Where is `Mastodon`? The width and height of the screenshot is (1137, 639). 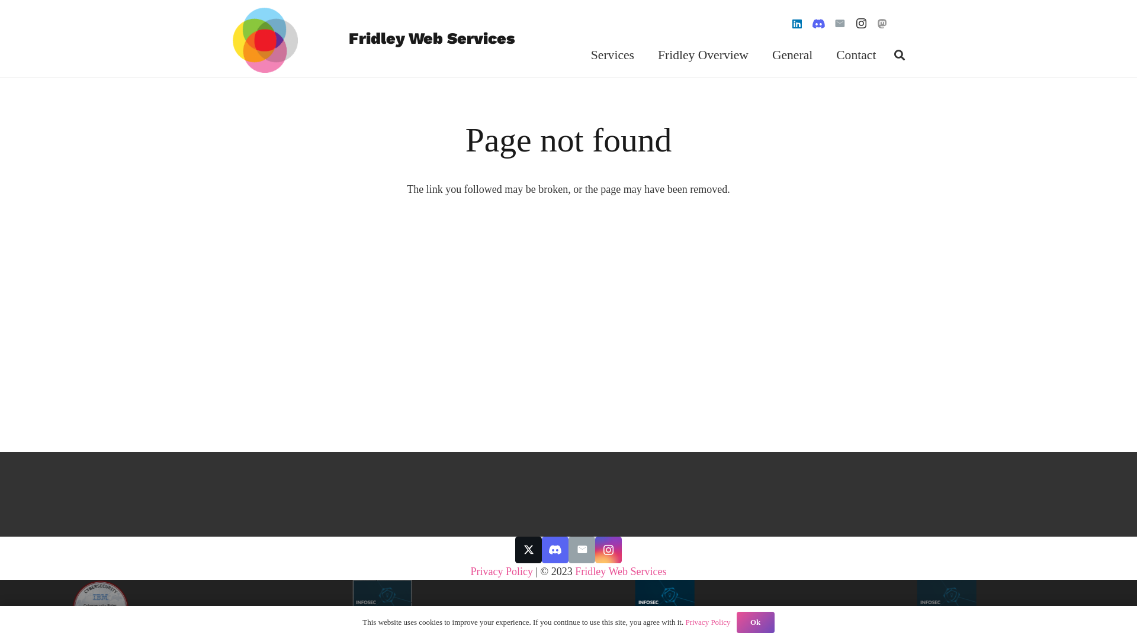
Mastodon is located at coordinates (882, 24).